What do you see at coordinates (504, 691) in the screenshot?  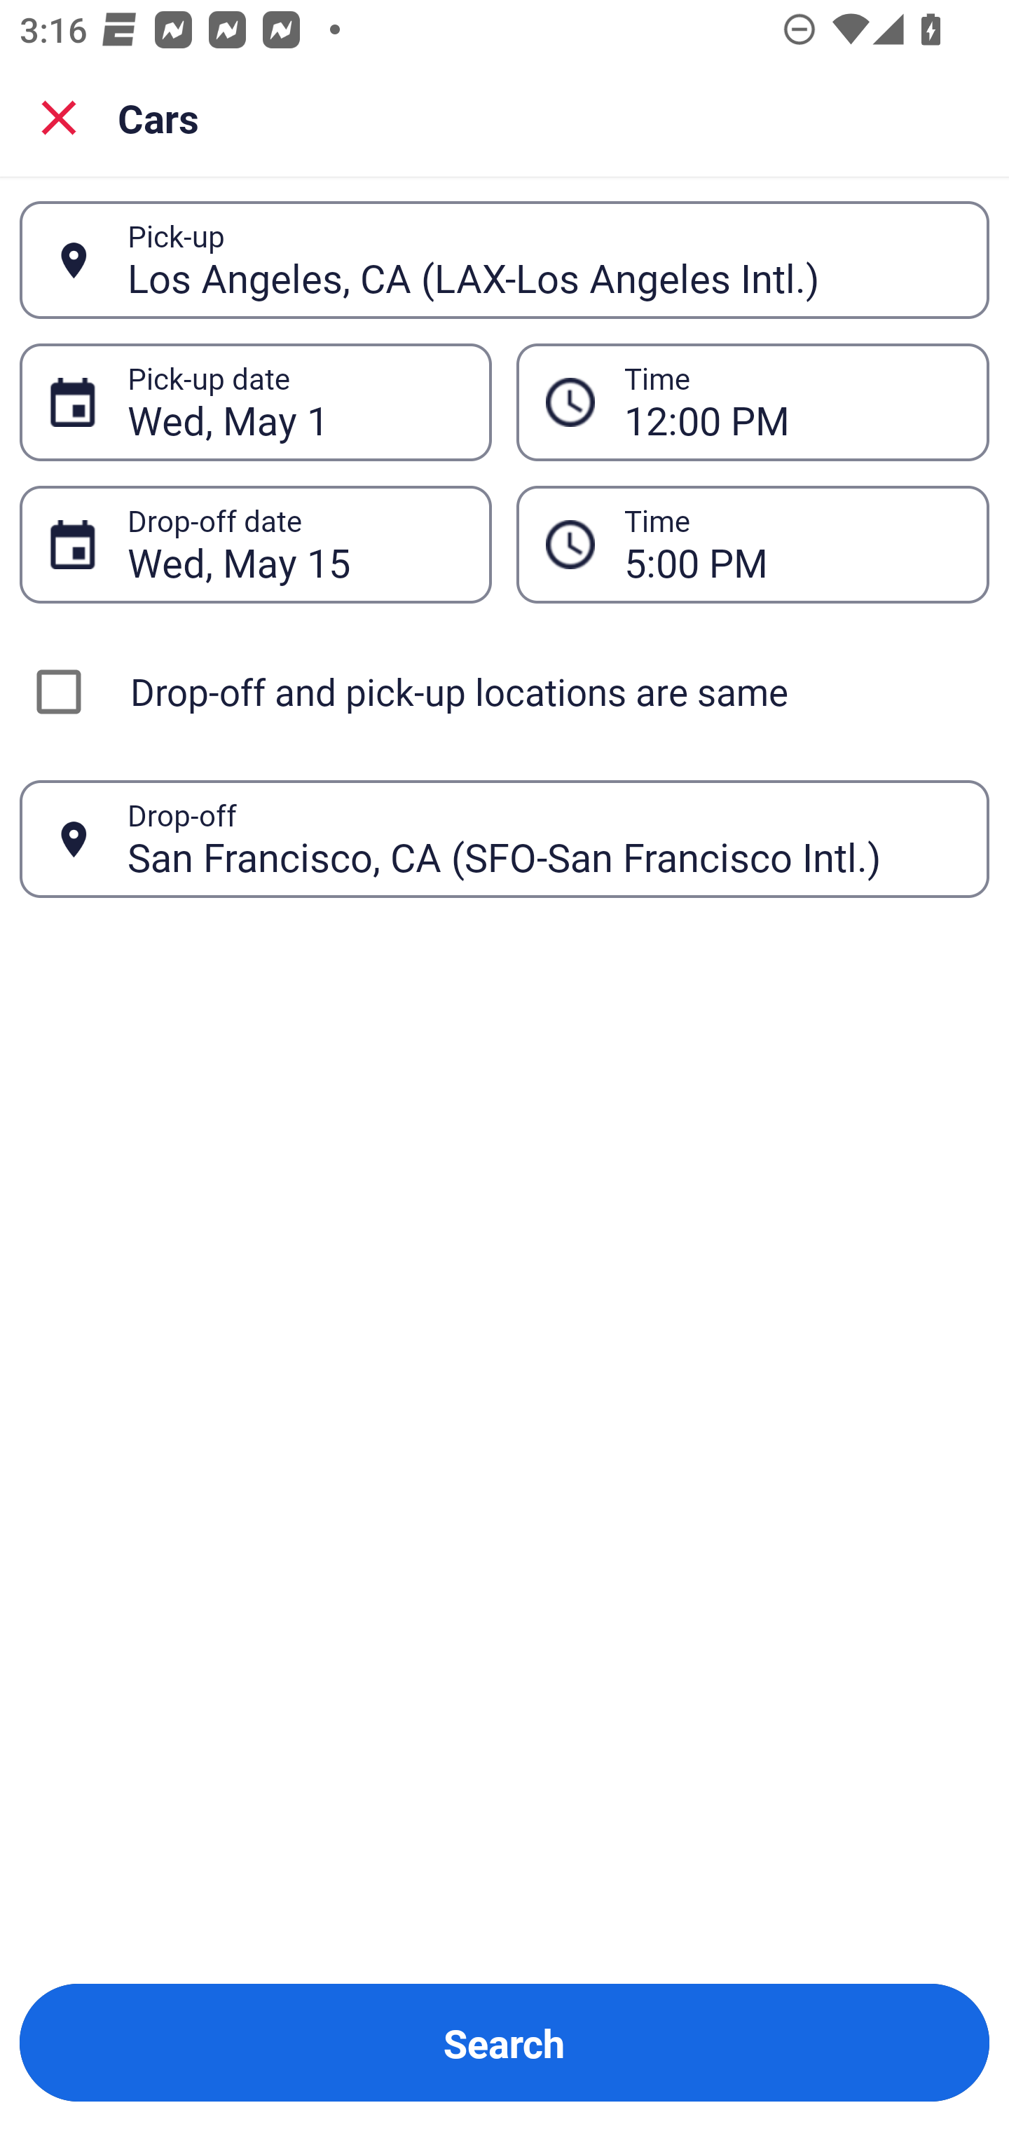 I see `Drop-off and pick-up locations are same` at bounding box center [504, 691].